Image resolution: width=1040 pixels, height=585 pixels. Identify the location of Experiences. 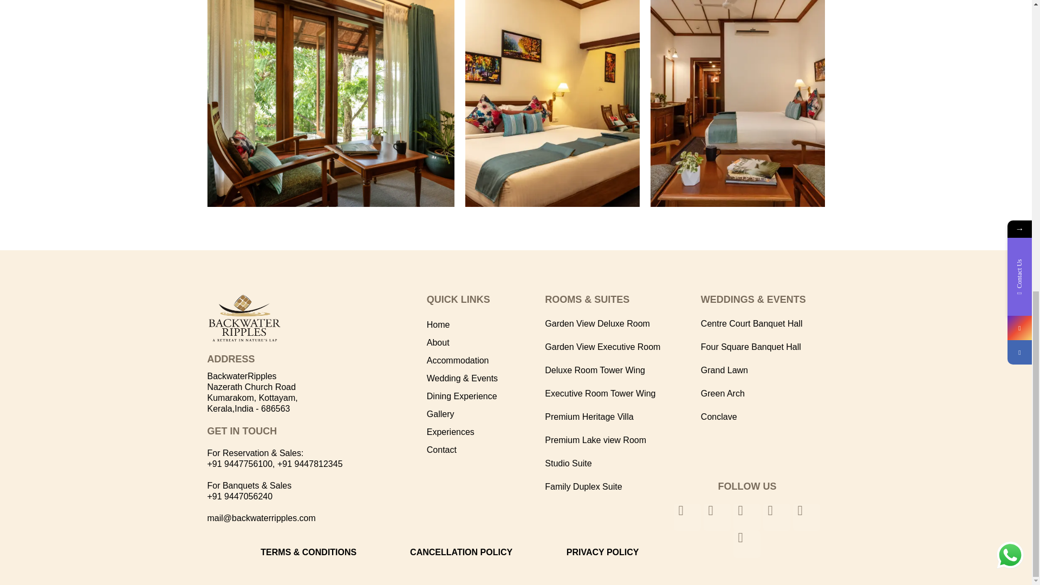
(485, 432).